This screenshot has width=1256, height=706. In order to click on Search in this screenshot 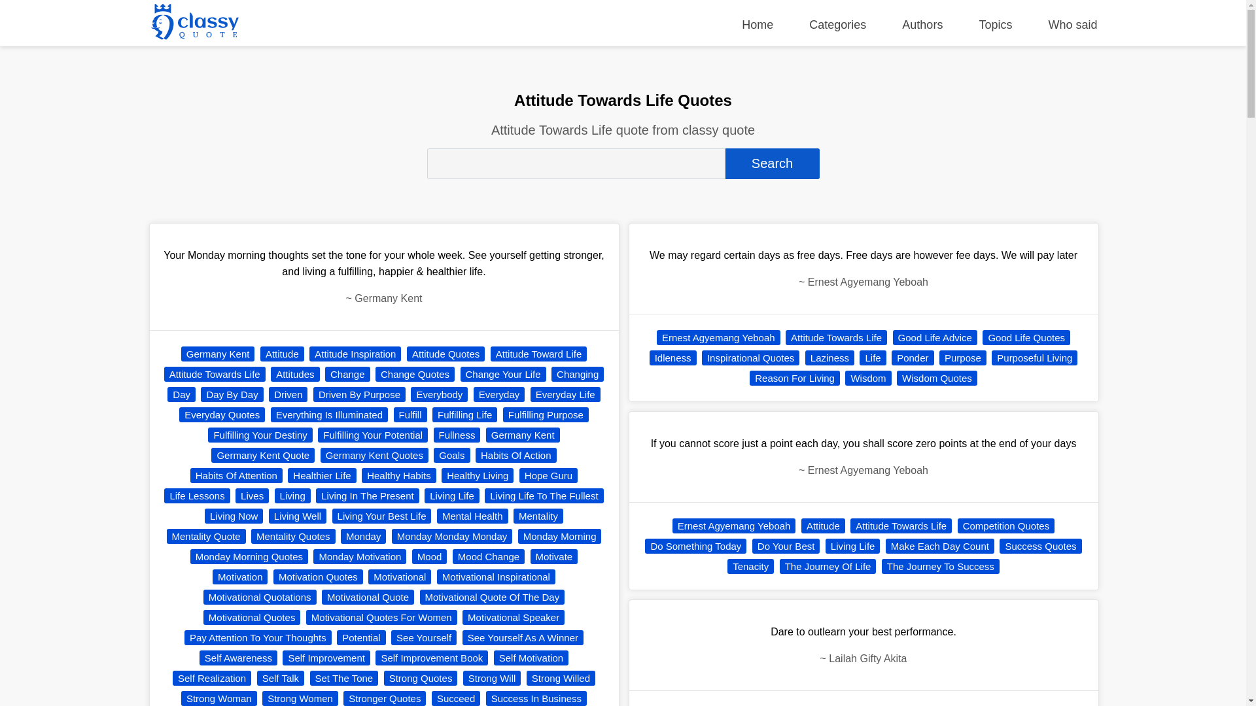, I will do `click(771, 163)`.